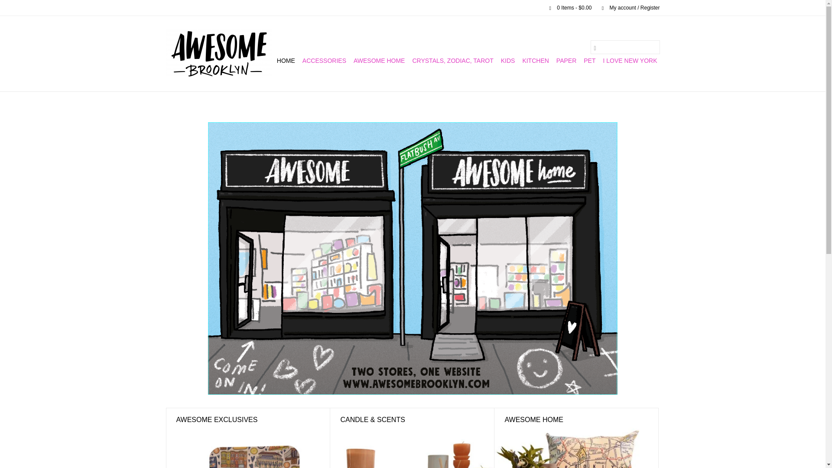 This screenshot has width=832, height=468. I want to click on Awesome Brooklyn, so click(218, 54).